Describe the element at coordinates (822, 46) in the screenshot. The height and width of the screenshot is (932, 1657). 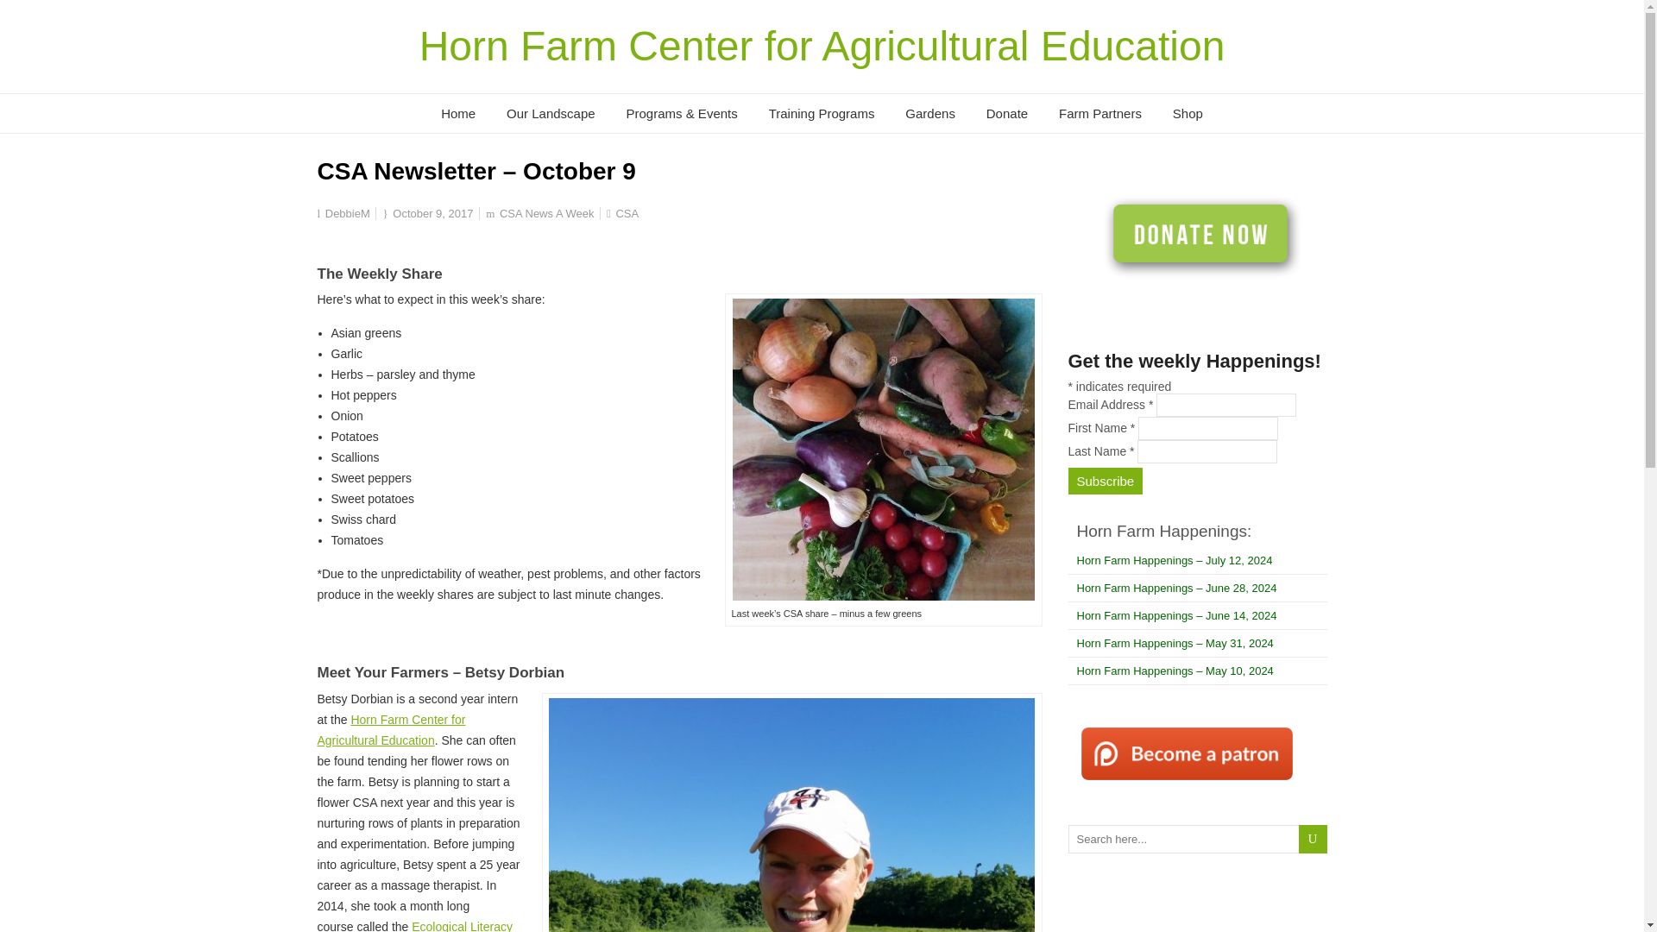
I see `Horn Farm Center for Agricultural Education` at that location.